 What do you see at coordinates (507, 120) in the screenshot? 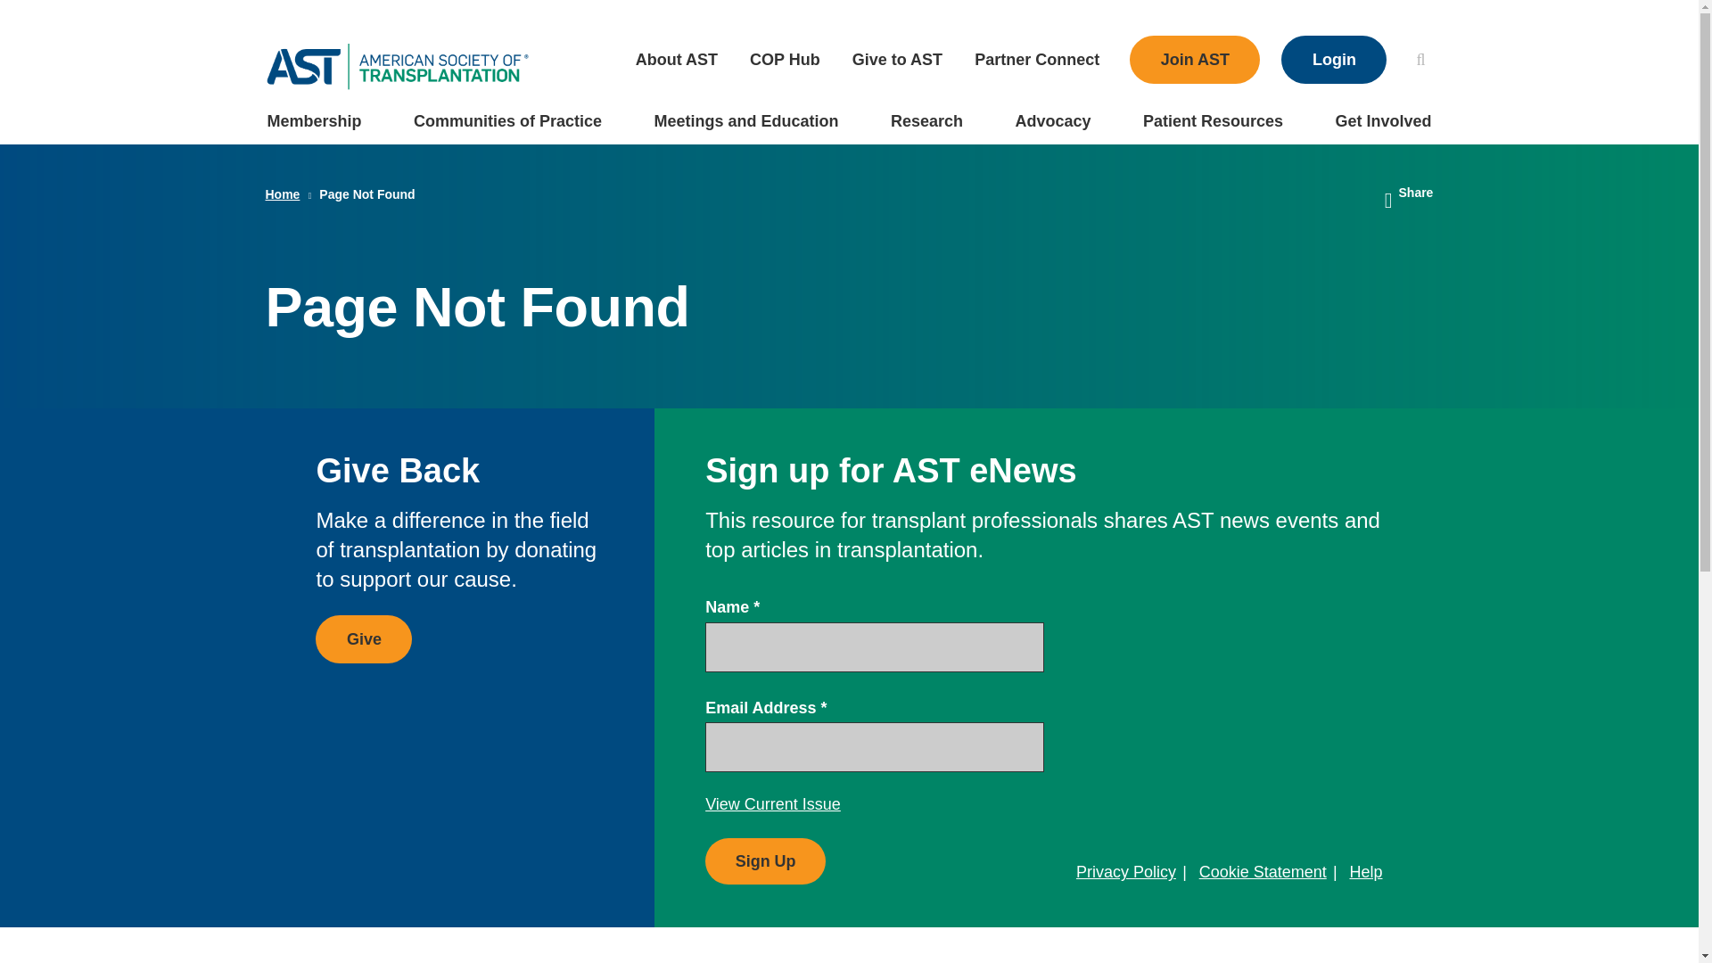
I see `Communities of Practice` at bounding box center [507, 120].